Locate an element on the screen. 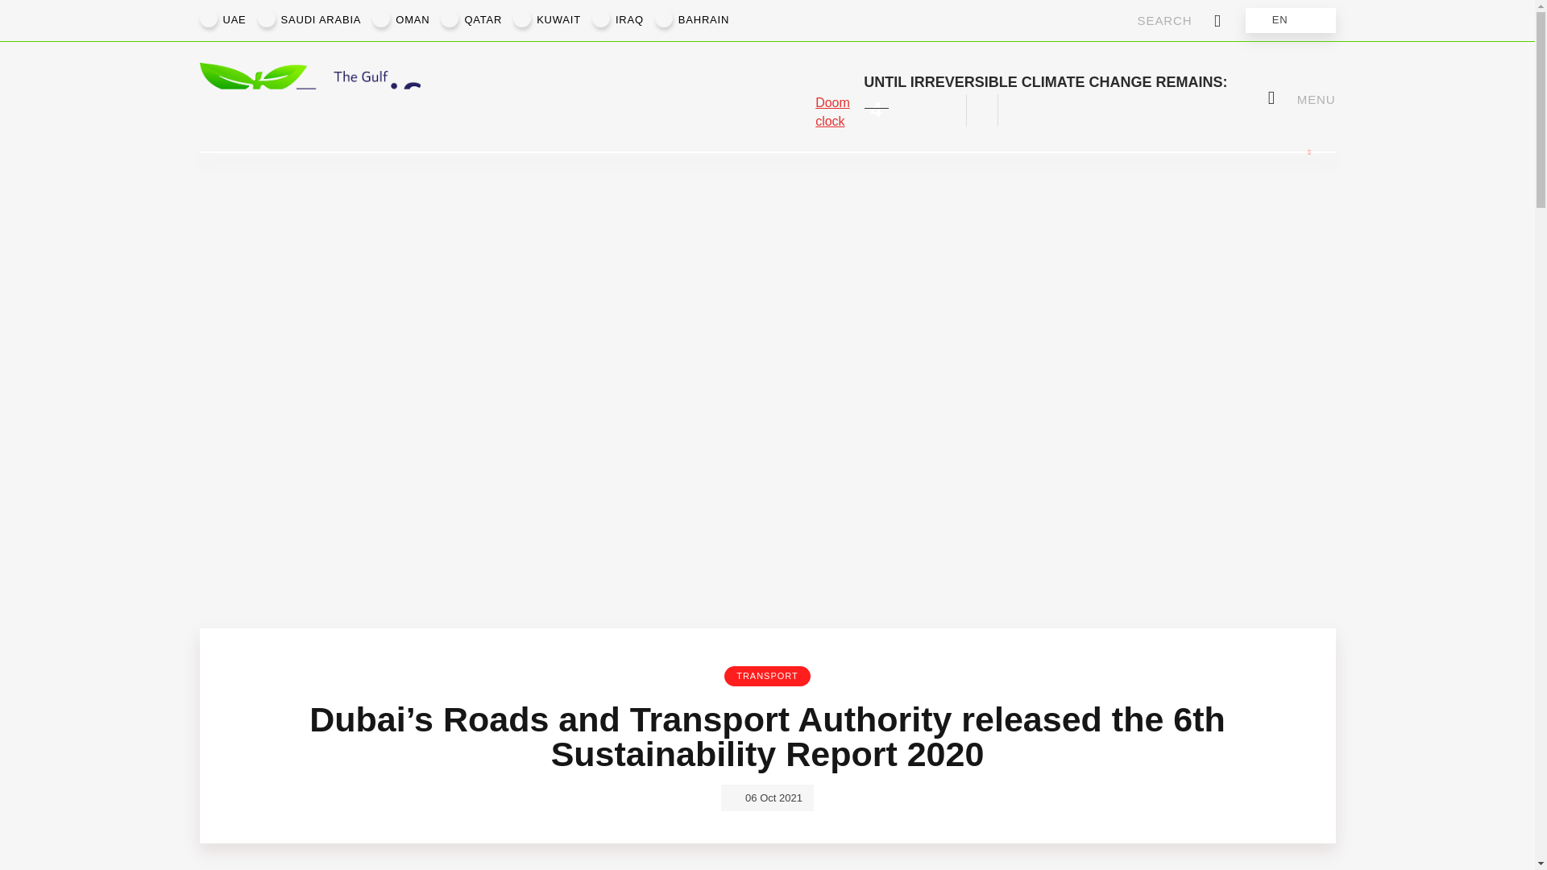 This screenshot has height=870, width=1547. UAE is located at coordinates (234, 20).